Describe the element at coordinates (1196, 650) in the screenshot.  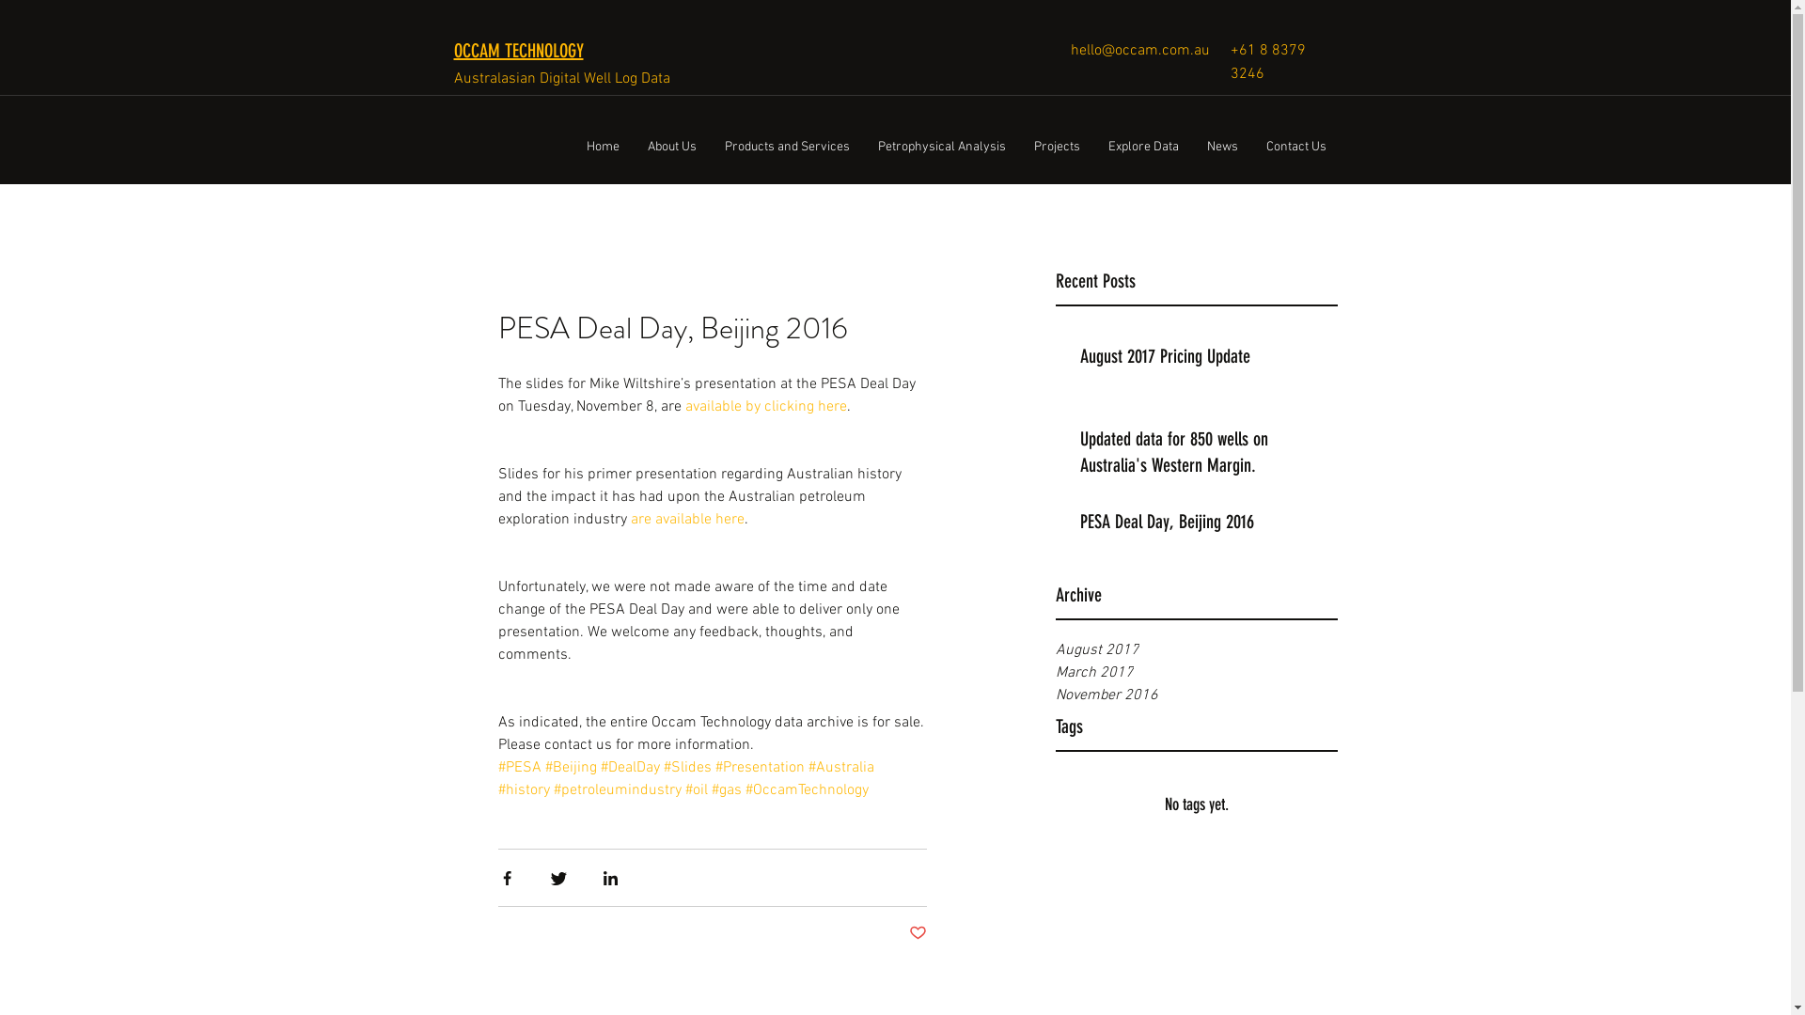
I see `August 2017` at that location.